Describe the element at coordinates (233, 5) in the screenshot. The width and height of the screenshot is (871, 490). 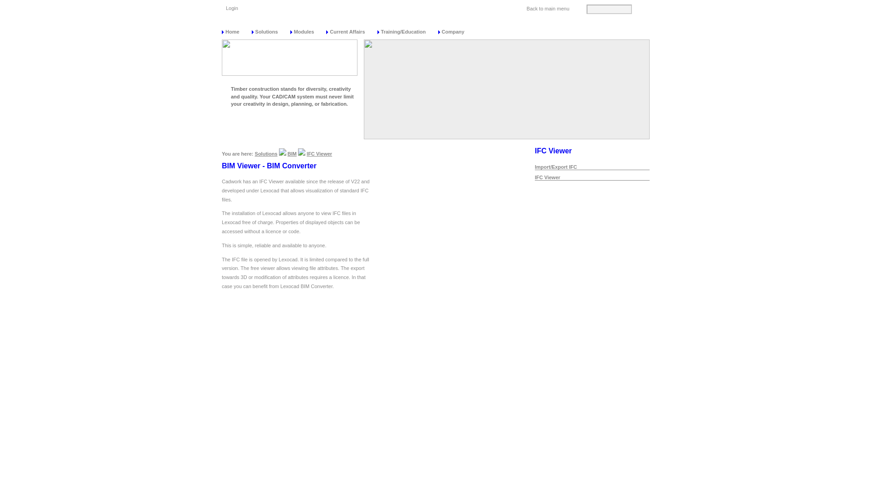
I see `Login` at that location.